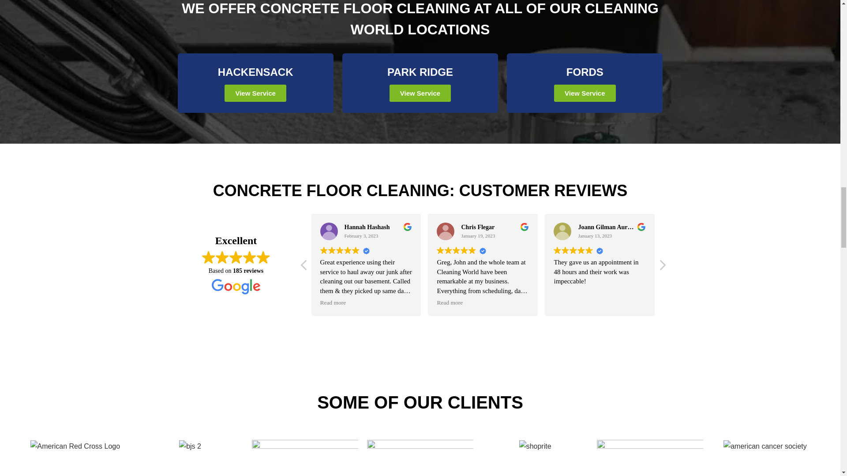 This screenshot has width=847, height=476. I want to click on American Red Cross Logo, so click(75, 446).